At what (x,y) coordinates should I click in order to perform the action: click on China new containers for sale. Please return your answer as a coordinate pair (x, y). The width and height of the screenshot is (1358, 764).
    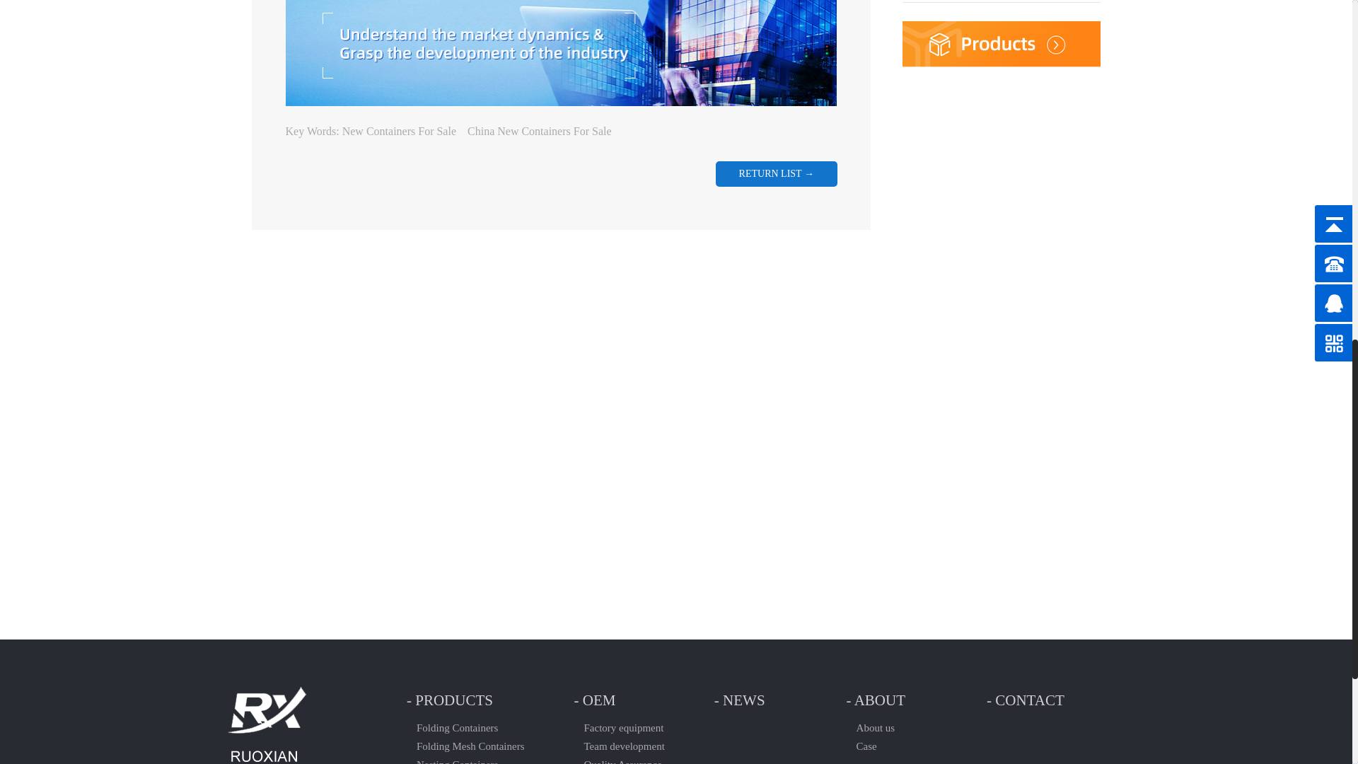
    Looking at the image, I should click on (539, 132).